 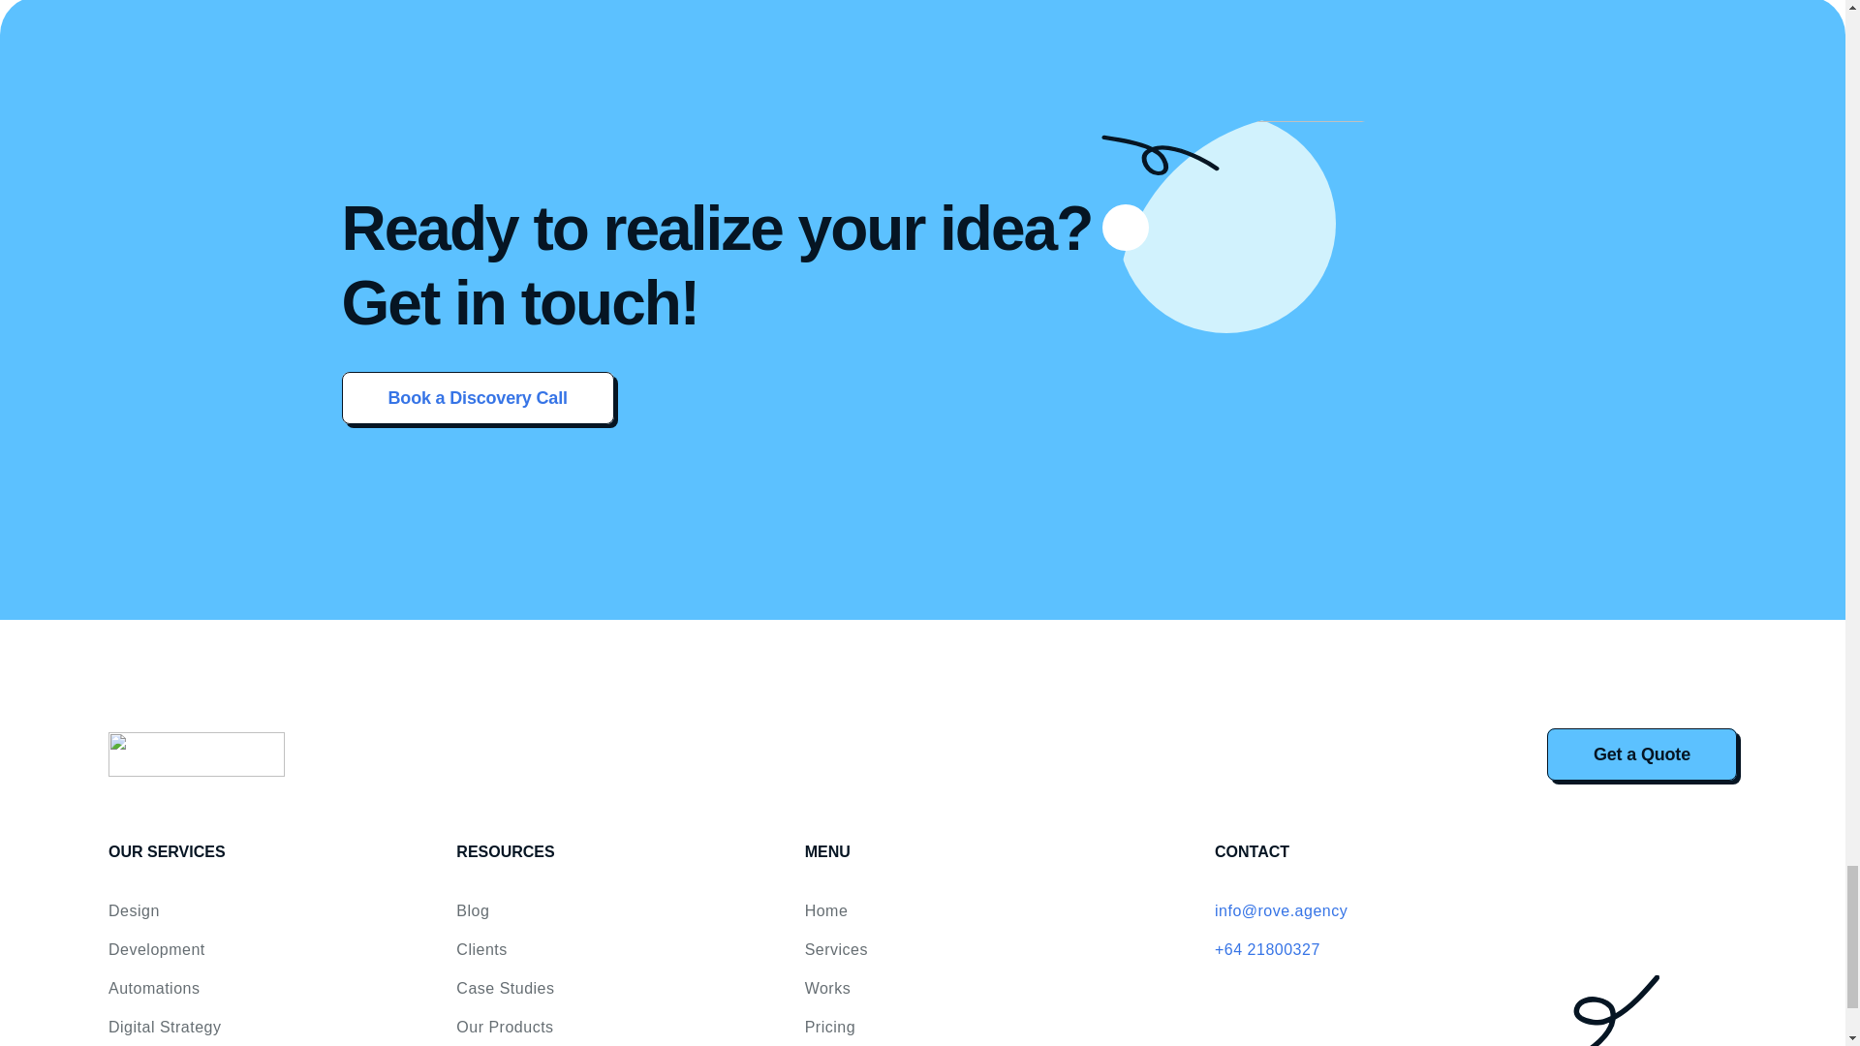 What do you see at coordinates (1642, 754) in the screenshot?
I see `Get a Quote` at bounding box center [1642, 754].